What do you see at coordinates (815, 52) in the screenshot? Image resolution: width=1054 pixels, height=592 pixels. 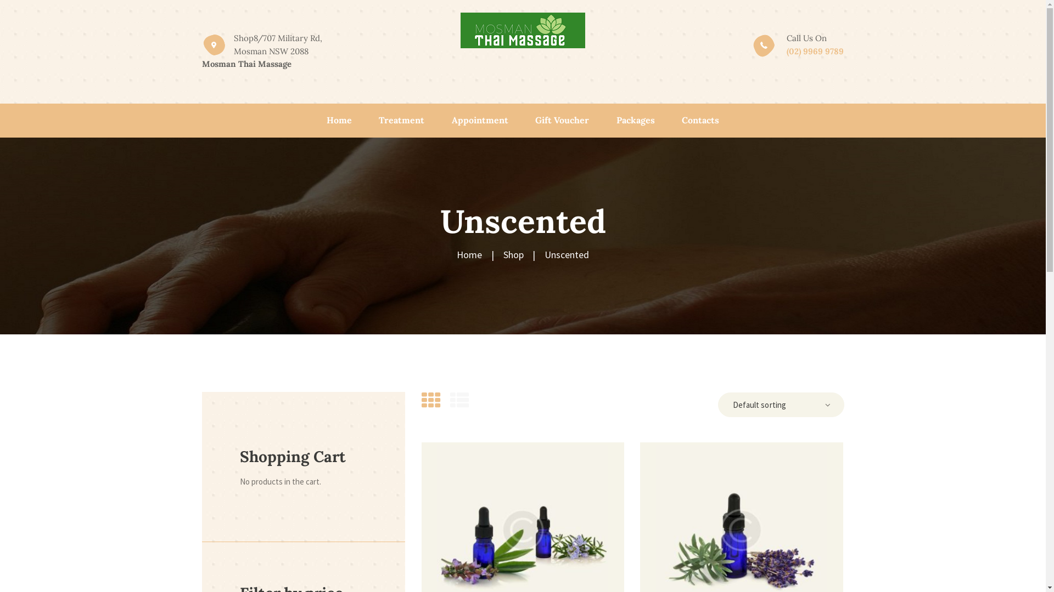 I see `(02) 9969 9789` at bounding box center [815, 52].